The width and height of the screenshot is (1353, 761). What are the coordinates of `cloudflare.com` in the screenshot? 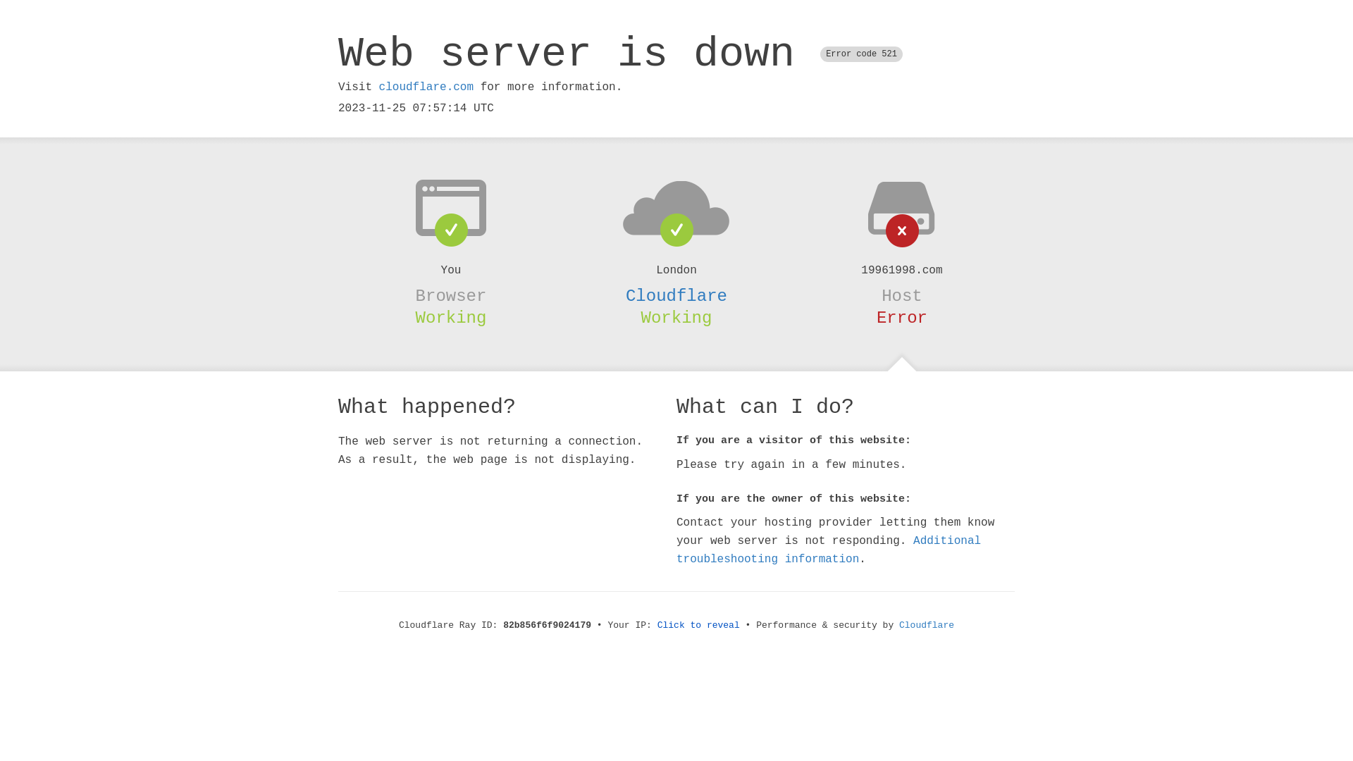 It's located at (426, 87).